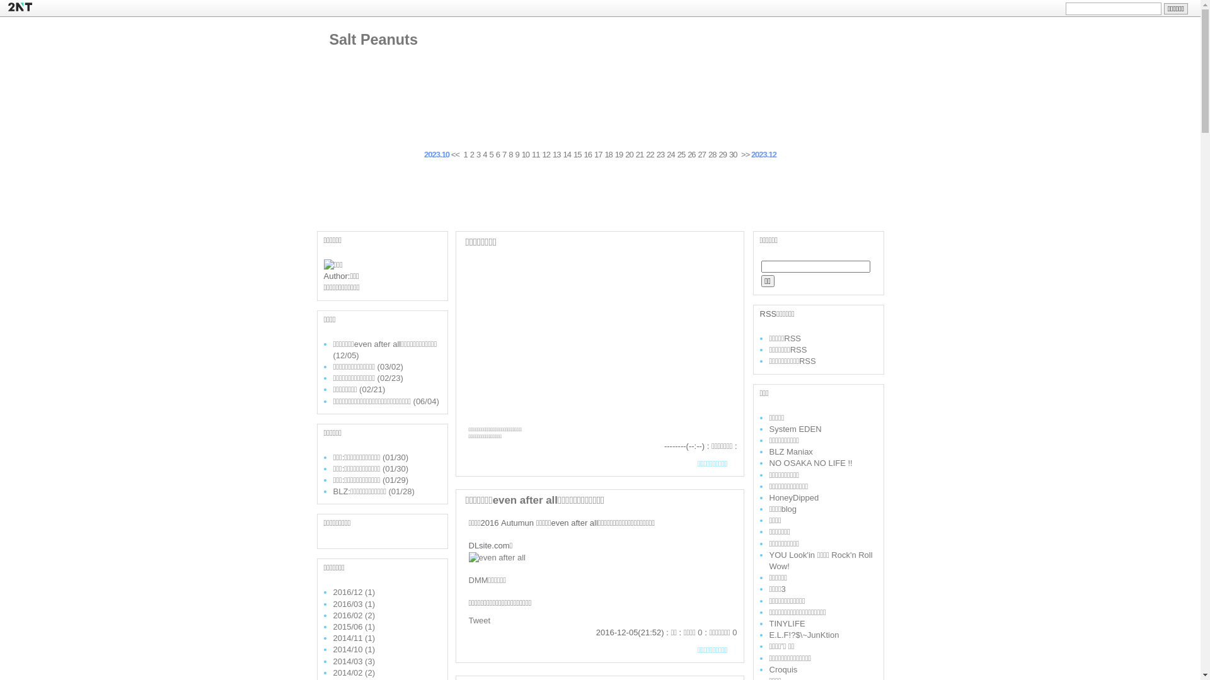 This screenshot has height=680, width=1210. Describe the element at coordinates (786, 623) in the screenshot. I see `TINYLIFE` at that location.